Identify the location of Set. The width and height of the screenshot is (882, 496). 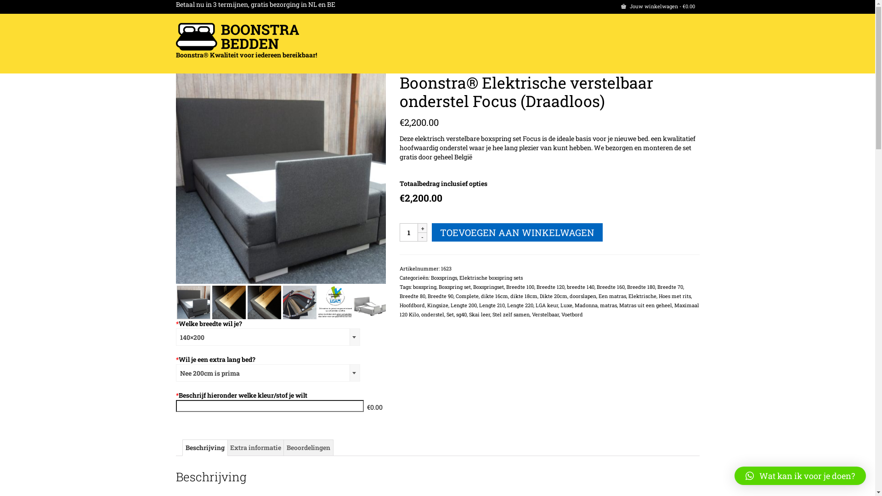
(450, 314).